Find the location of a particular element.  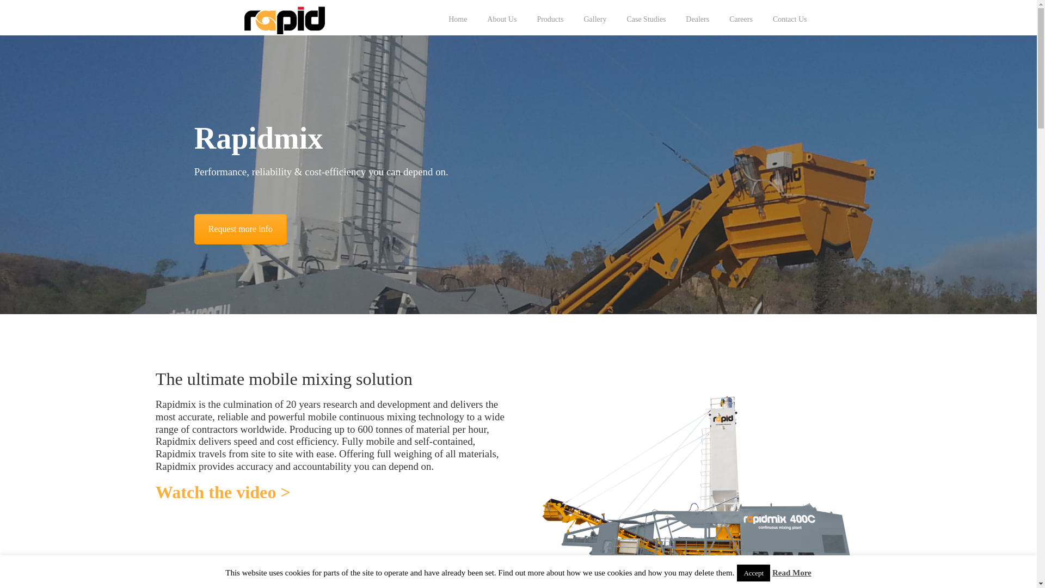

Home is located at coordinates (457, 20).